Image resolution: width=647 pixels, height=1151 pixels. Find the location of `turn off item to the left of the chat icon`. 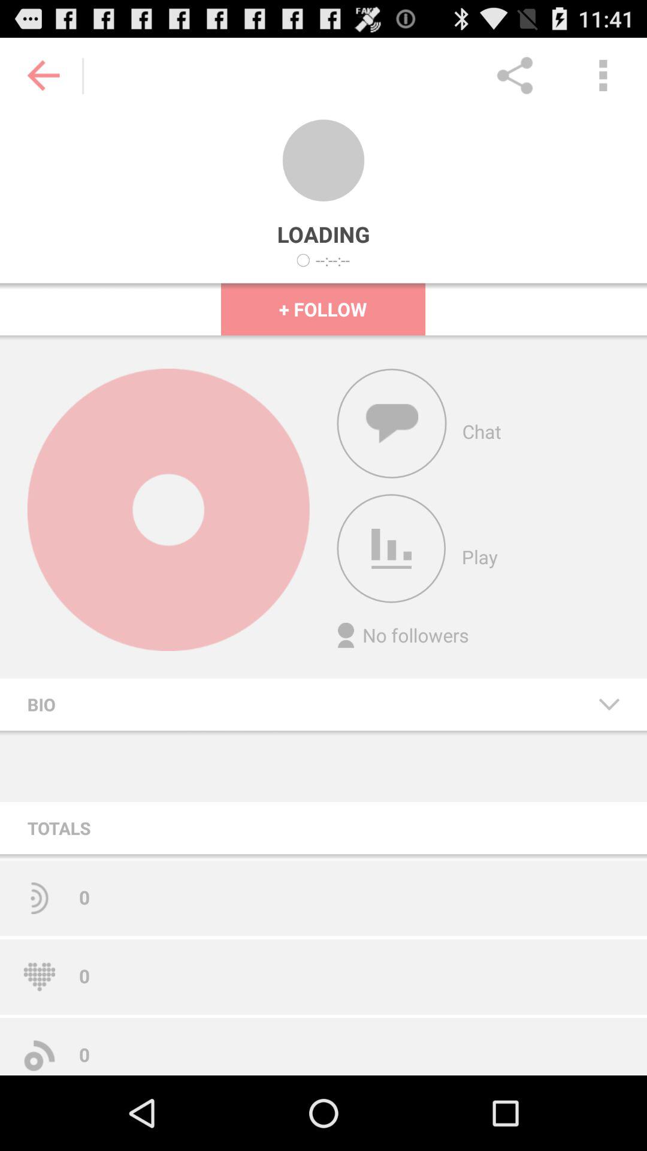

turn off item to the left of the chat icon is located at coordinates (392, 423).